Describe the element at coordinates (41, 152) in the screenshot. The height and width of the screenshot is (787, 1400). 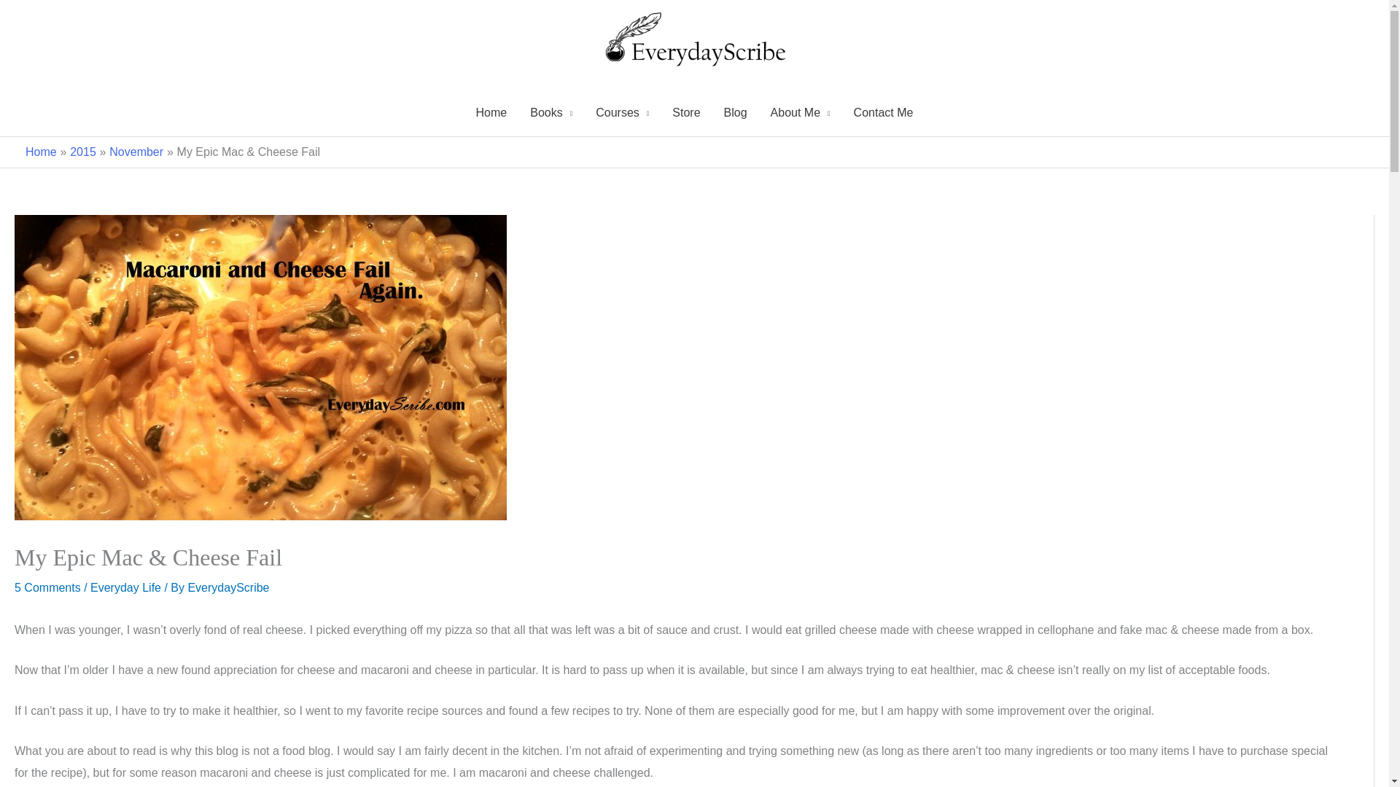
I see `Home` at that location.